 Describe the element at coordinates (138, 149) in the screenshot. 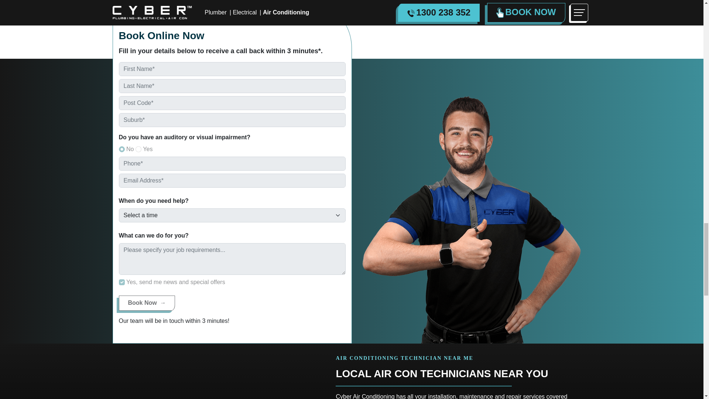

I see `true` at that location.